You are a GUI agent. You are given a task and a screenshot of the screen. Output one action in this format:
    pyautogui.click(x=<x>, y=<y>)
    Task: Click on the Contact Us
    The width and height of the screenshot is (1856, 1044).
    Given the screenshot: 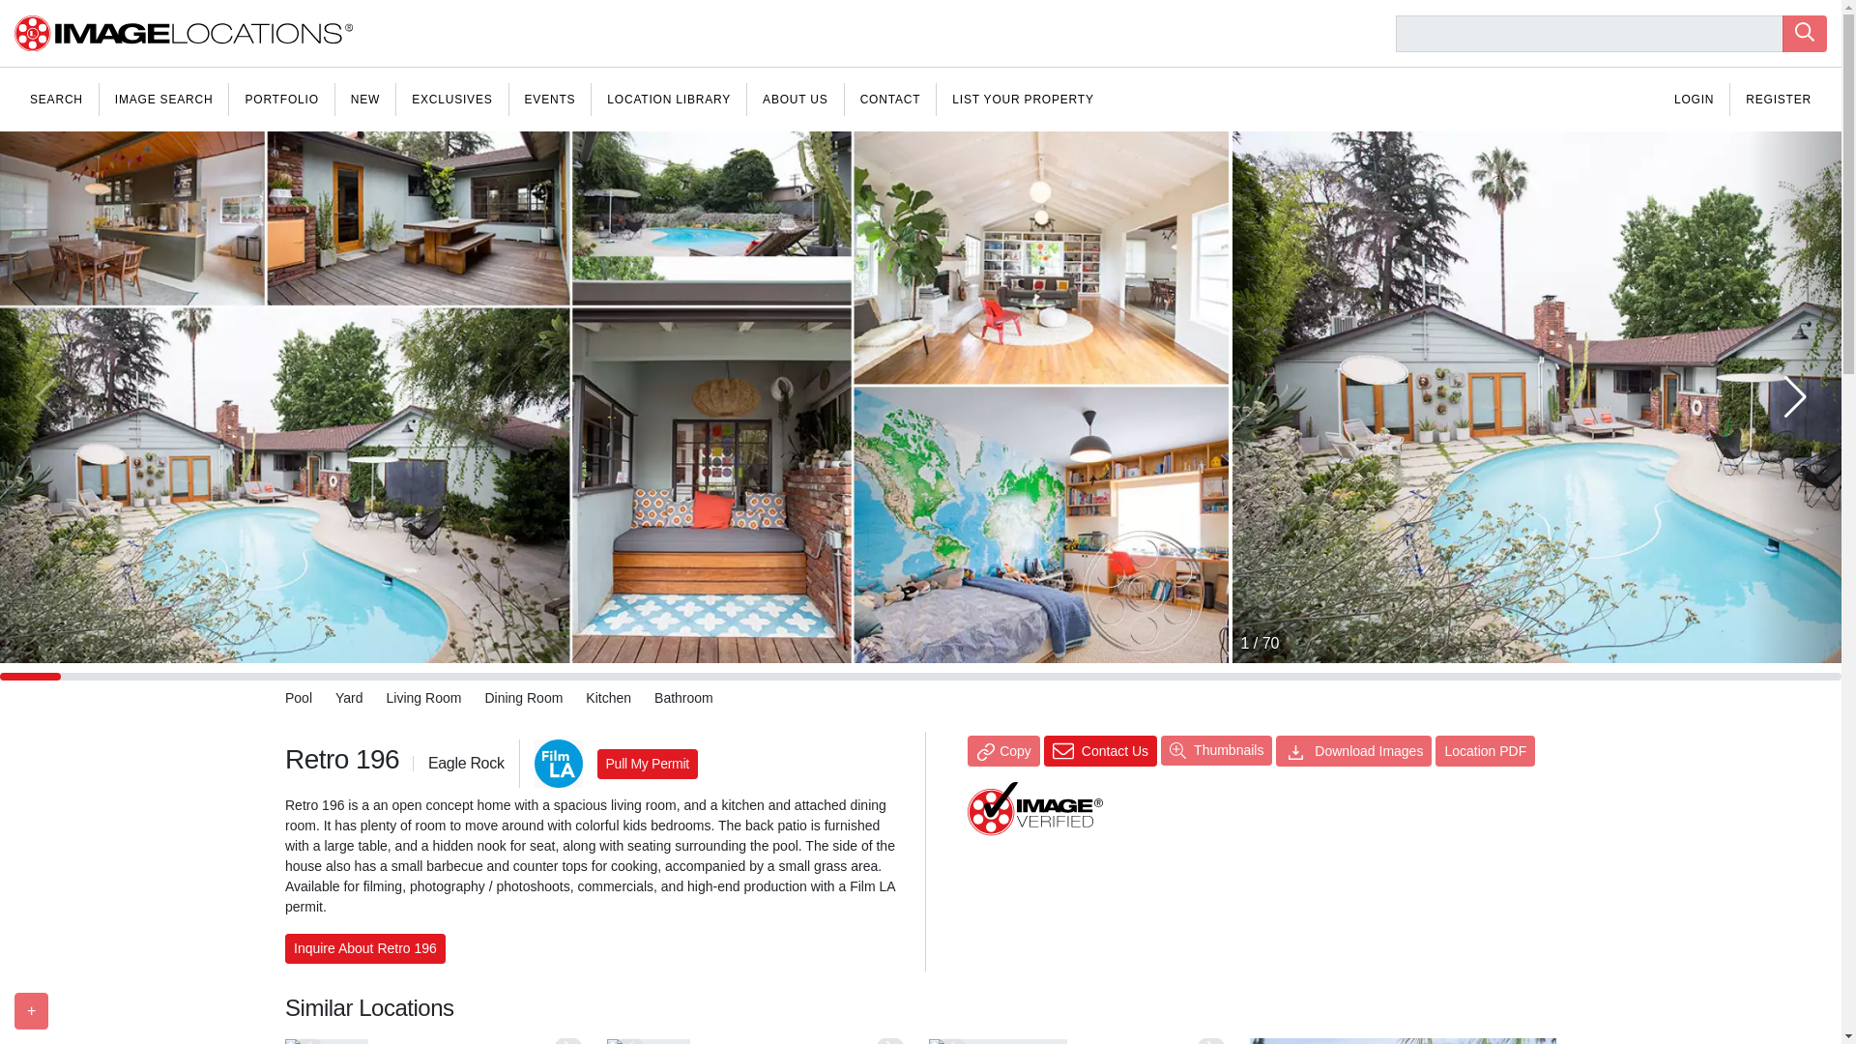 What is the action you would take?
    pyautogui.click(x=1100, y=750)
    